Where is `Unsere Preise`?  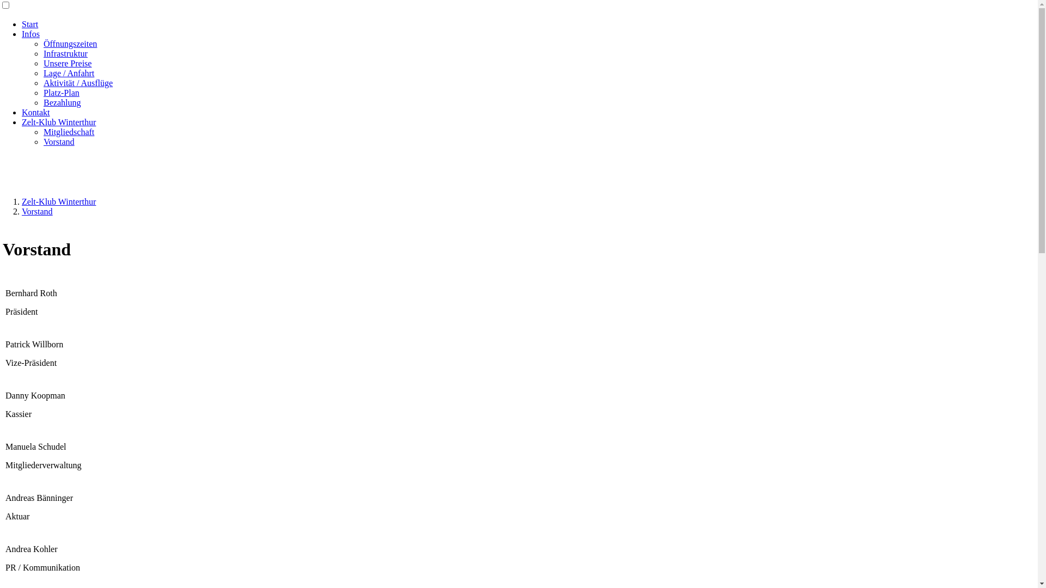
Unsere Preise is located at coordinates (68, 63).